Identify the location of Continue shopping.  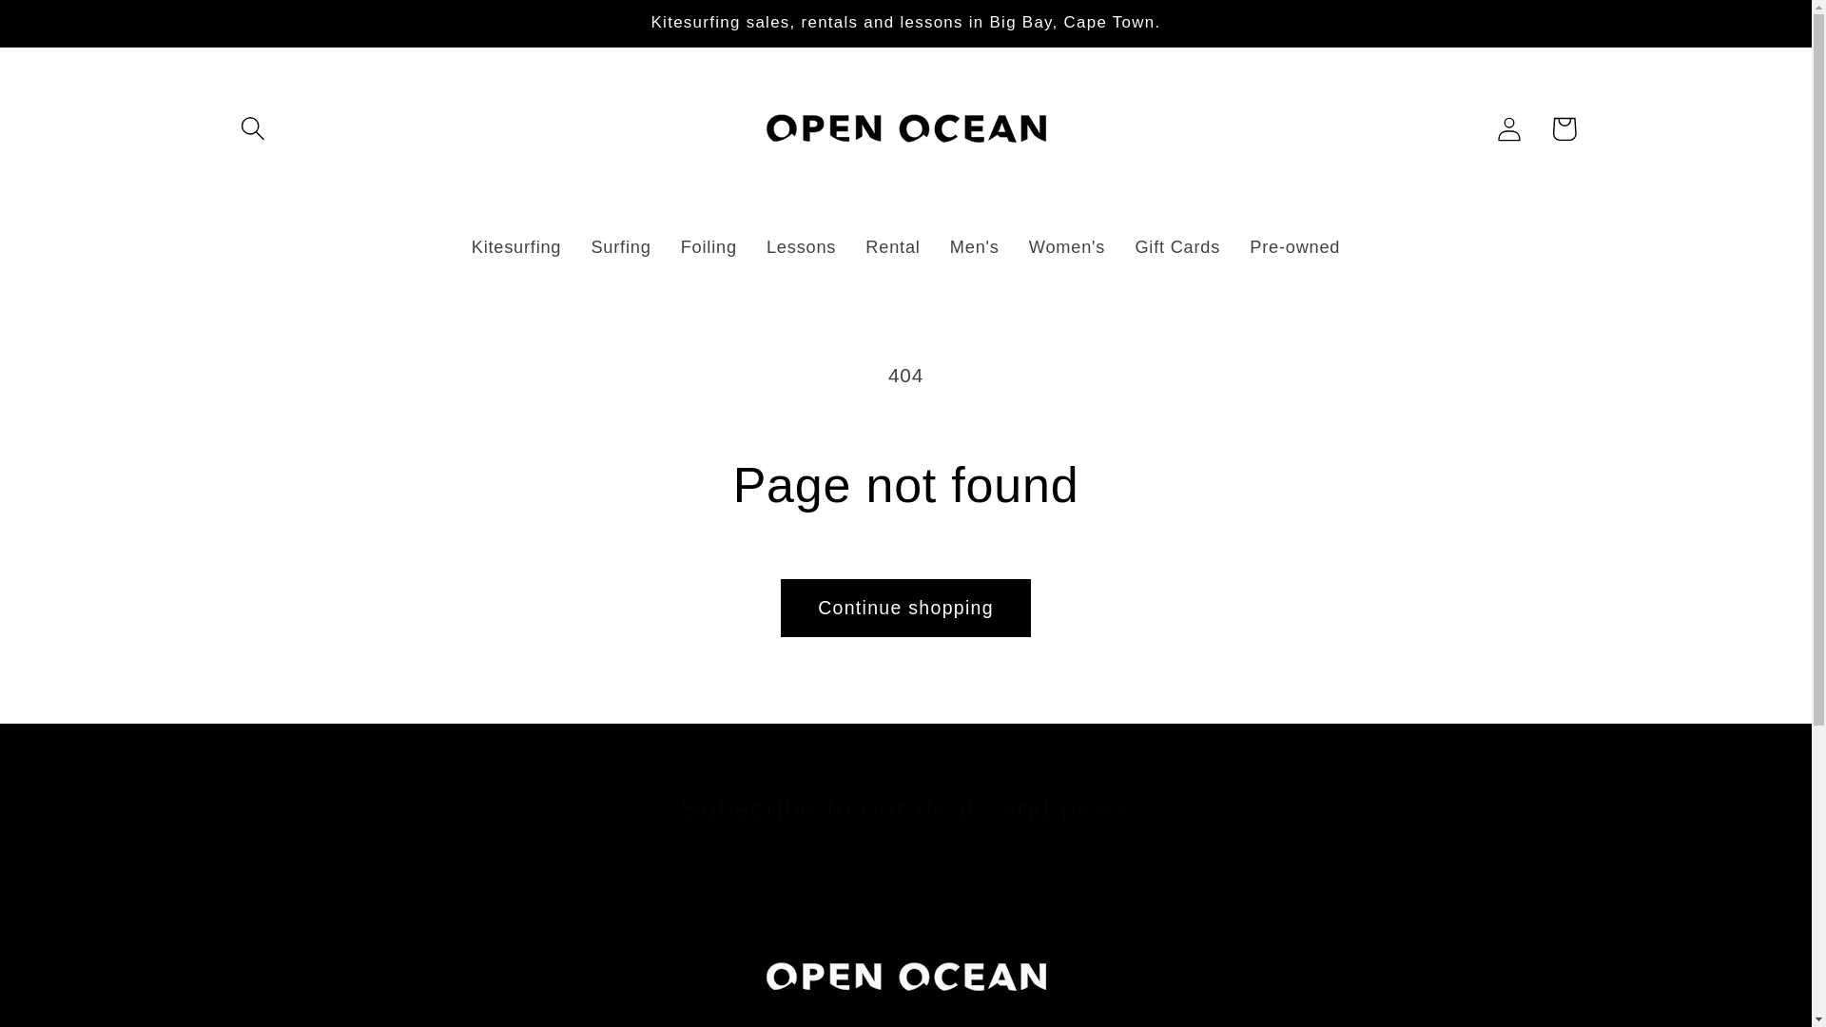
(905, 608).